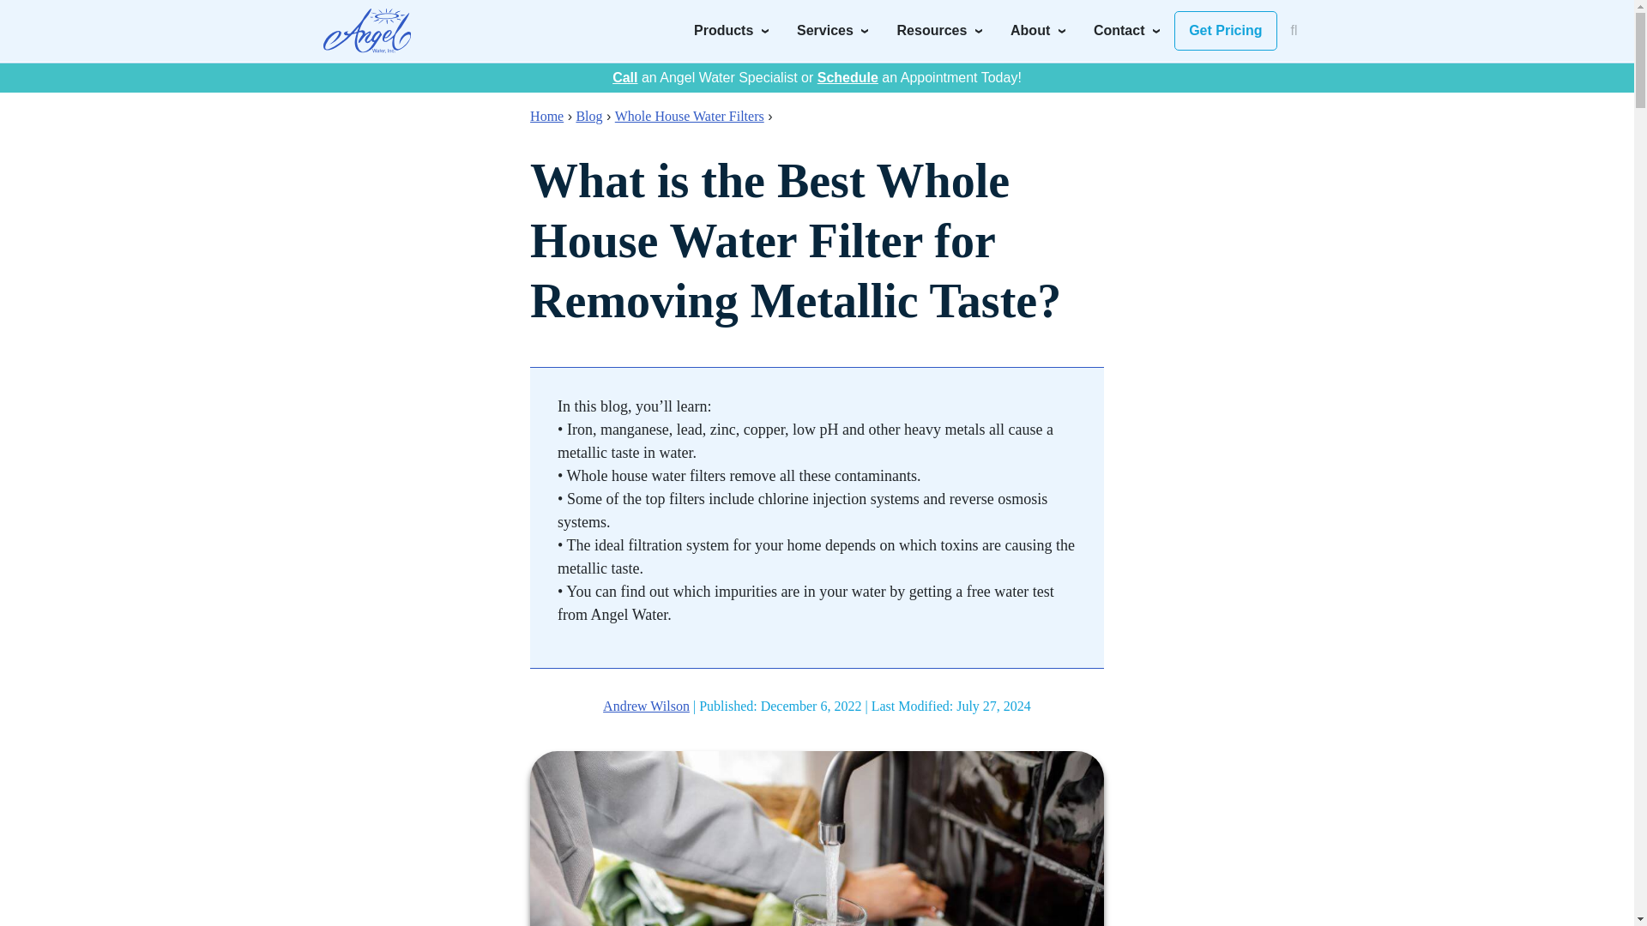 The image size is (1647, 926). What do you see at coordinates (833, 31) in the screenshot?
I see `Services` at bounding box center [833, 31].